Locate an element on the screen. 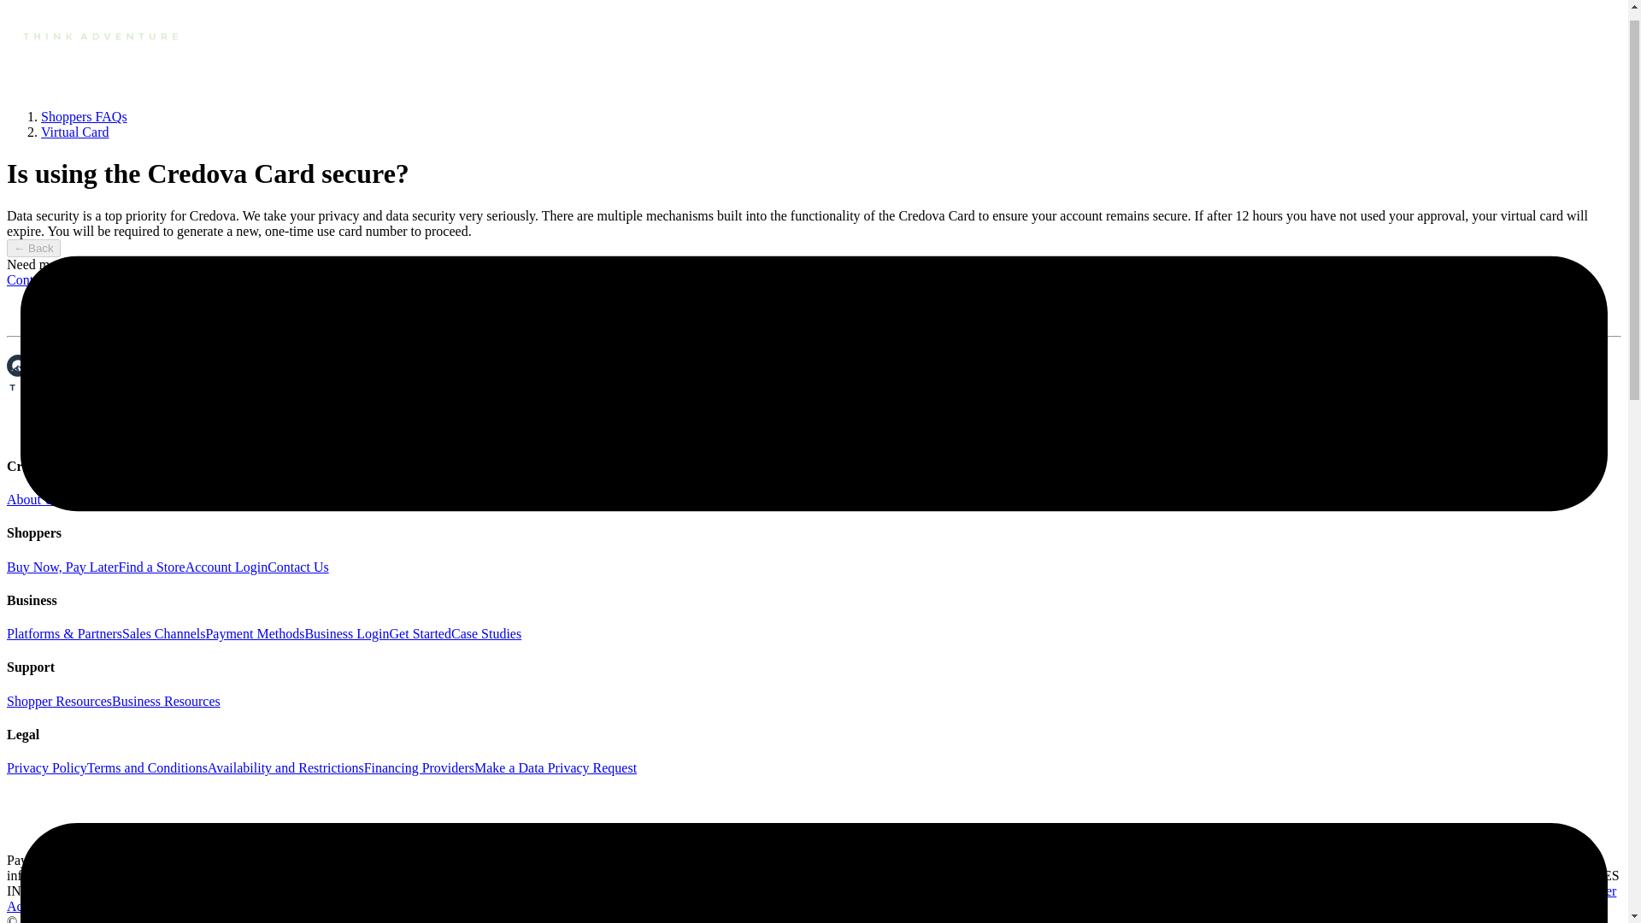  Payment Methods is located at coordinates (255, 633).